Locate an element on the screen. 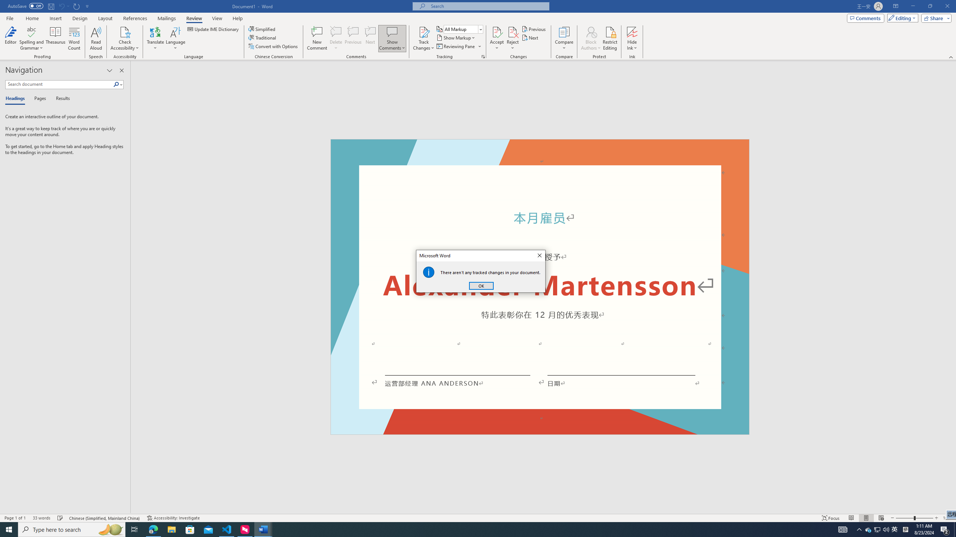 The image size is (956, 537). Spelling and Grammar is located at coordinates (32, 32).